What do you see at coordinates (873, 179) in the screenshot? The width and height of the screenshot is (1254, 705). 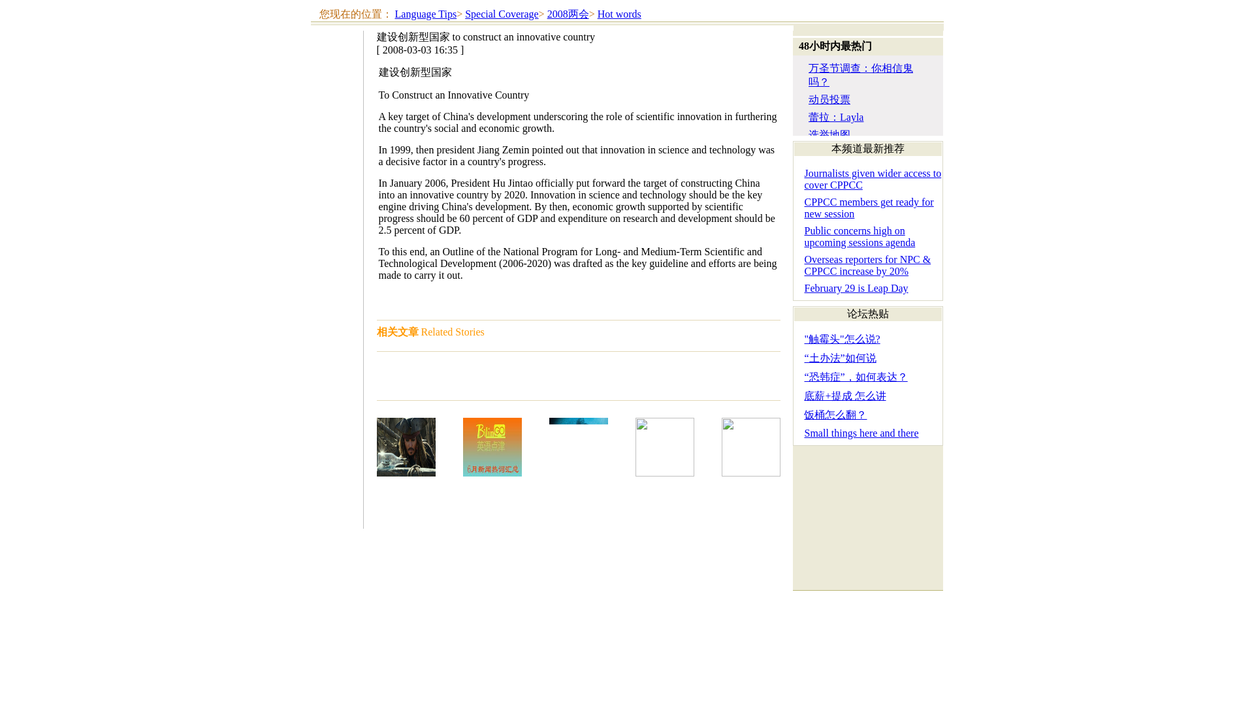 I see `Journalists given wider access to cover CPPCC` at bounding box center [873, 179].